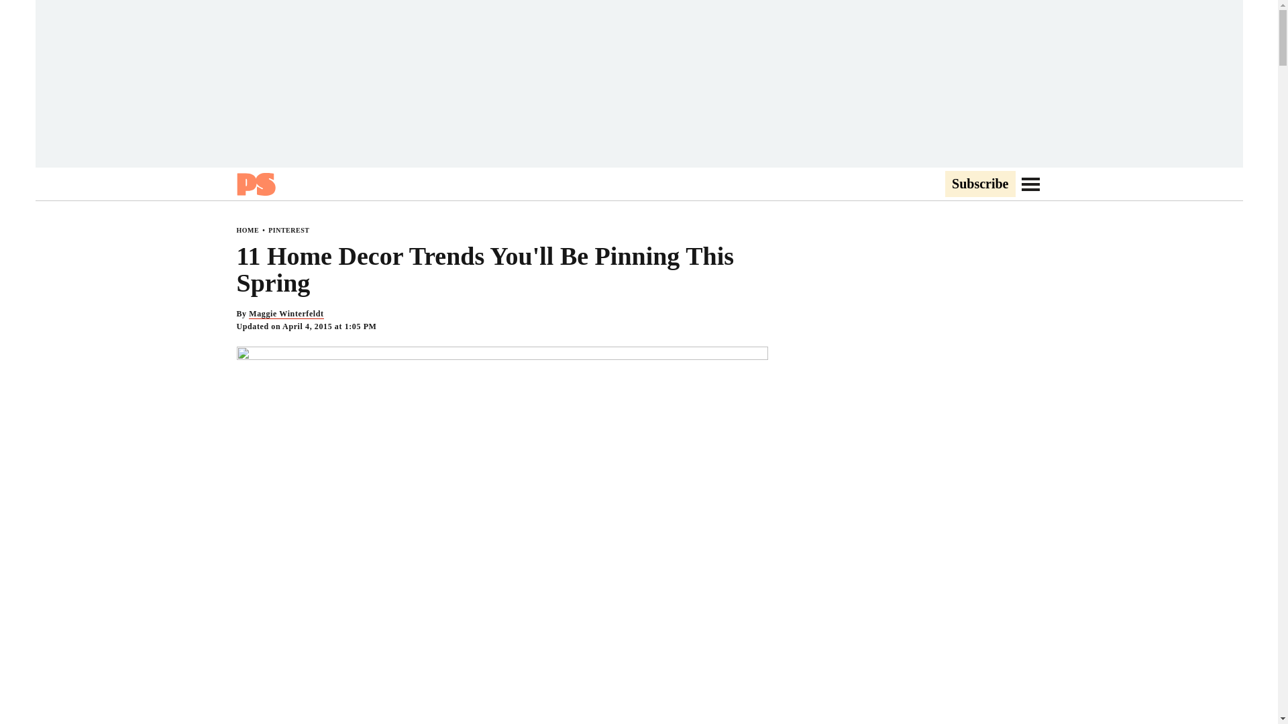 This screenshot has width=1288, height=724. What do you see at coordinates (1030, 184) in the screenshot?
I see `Go to Navigation` at bounding box center [1030, 184].